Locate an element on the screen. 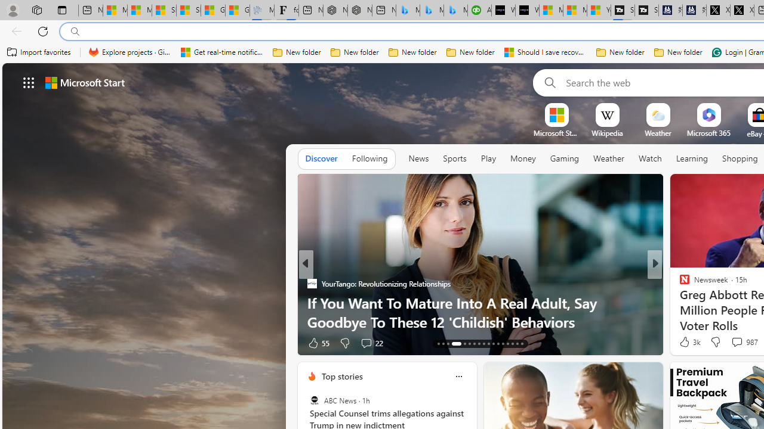  Play is located at coordinates (488, 158).